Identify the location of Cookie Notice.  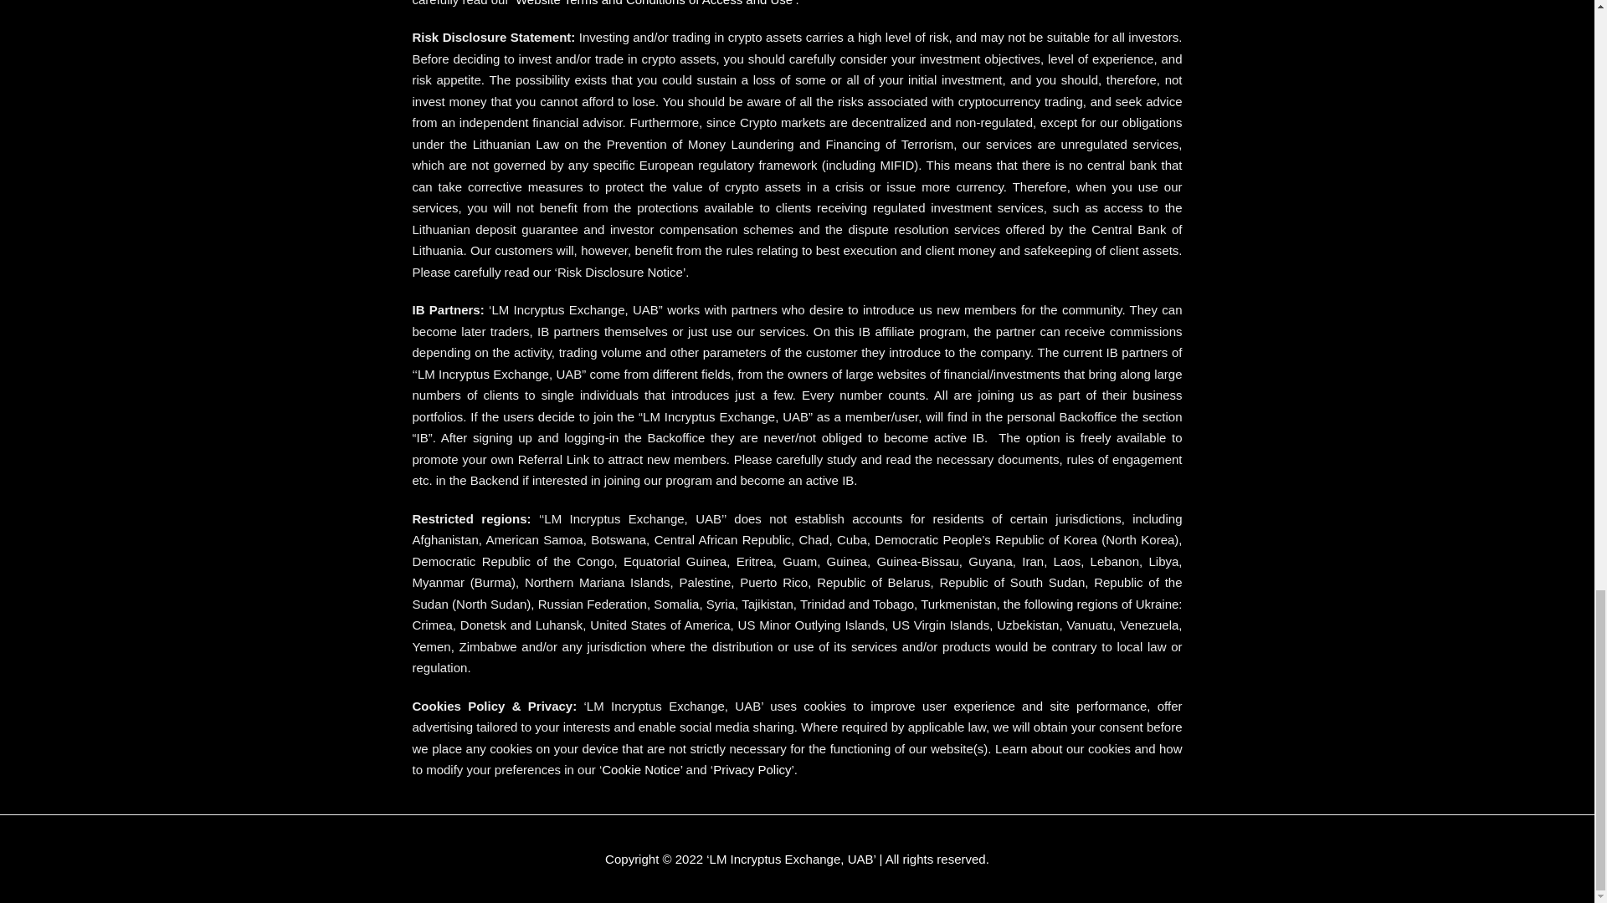
(640, 769).